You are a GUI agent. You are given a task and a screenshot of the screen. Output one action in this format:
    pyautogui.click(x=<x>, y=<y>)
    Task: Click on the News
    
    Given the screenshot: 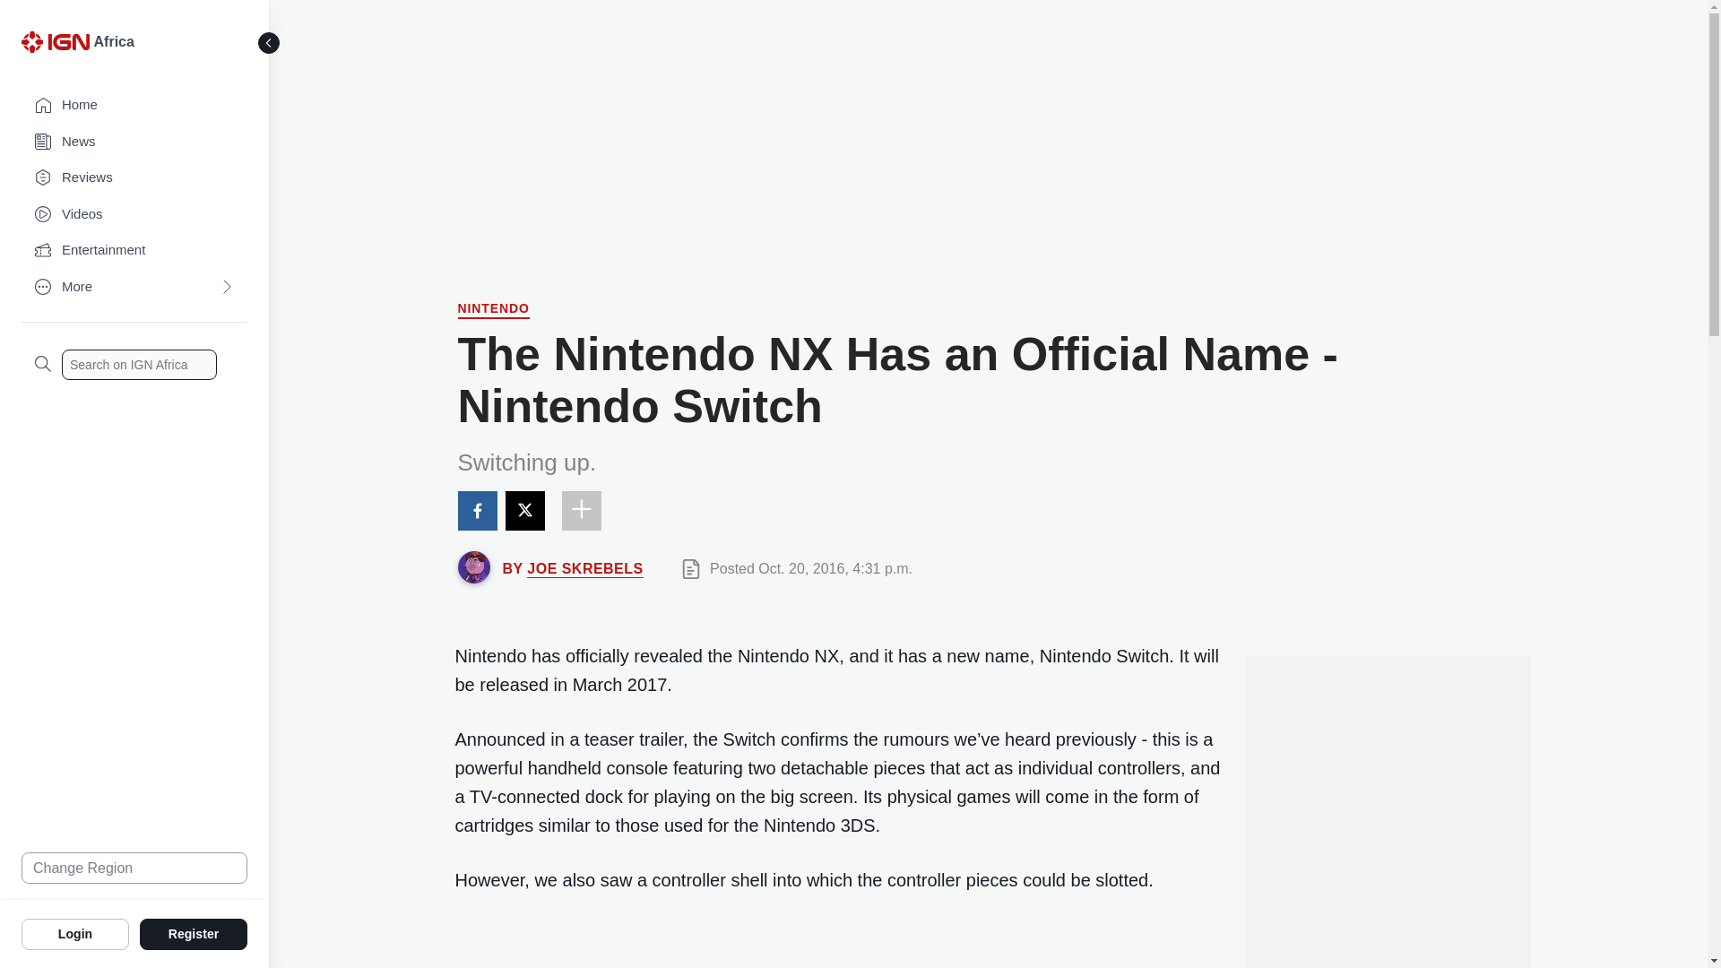 What is the action you would take?
    pyautogui.click(x=134, y=142)
    